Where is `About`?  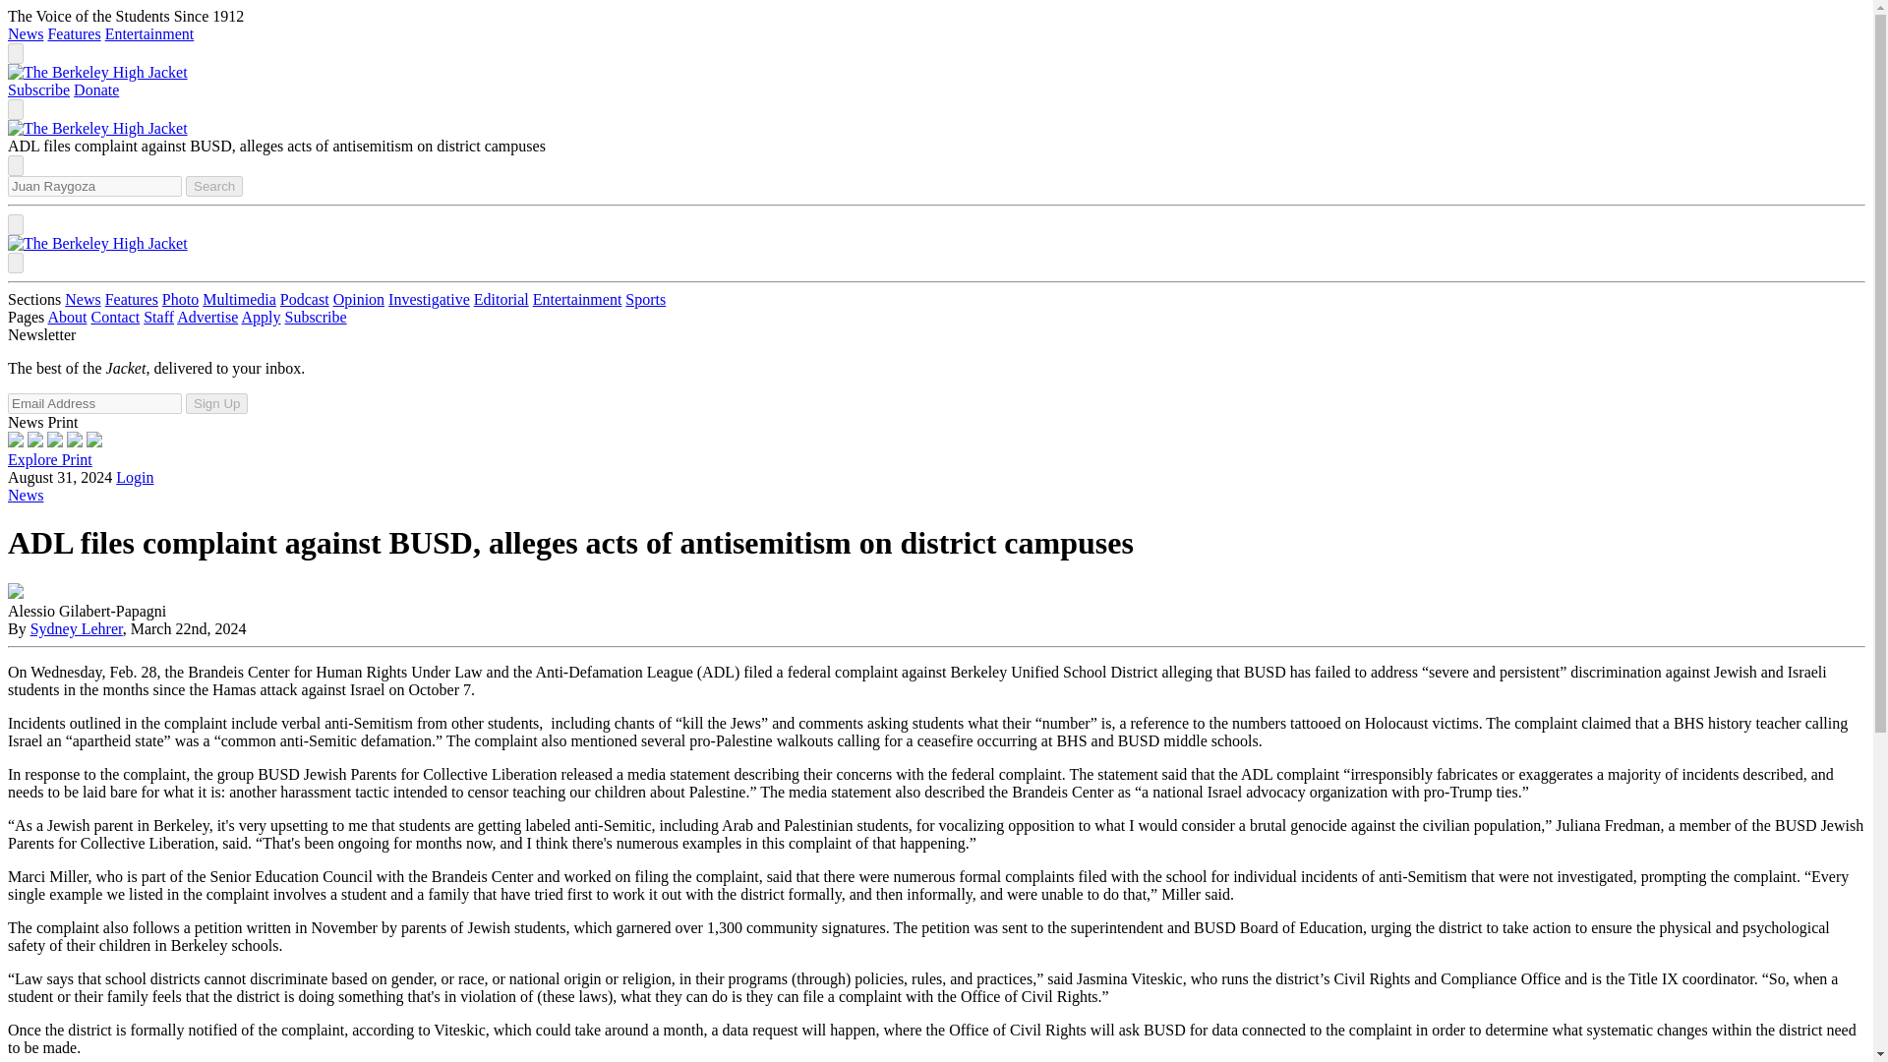
About is located at coordinates (67, 317).